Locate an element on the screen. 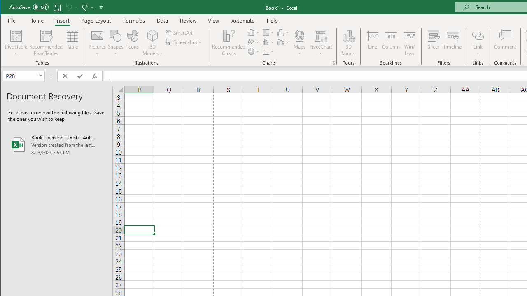 This screenshot has height=296, width=527. Save is located at coordinates (57, 7).